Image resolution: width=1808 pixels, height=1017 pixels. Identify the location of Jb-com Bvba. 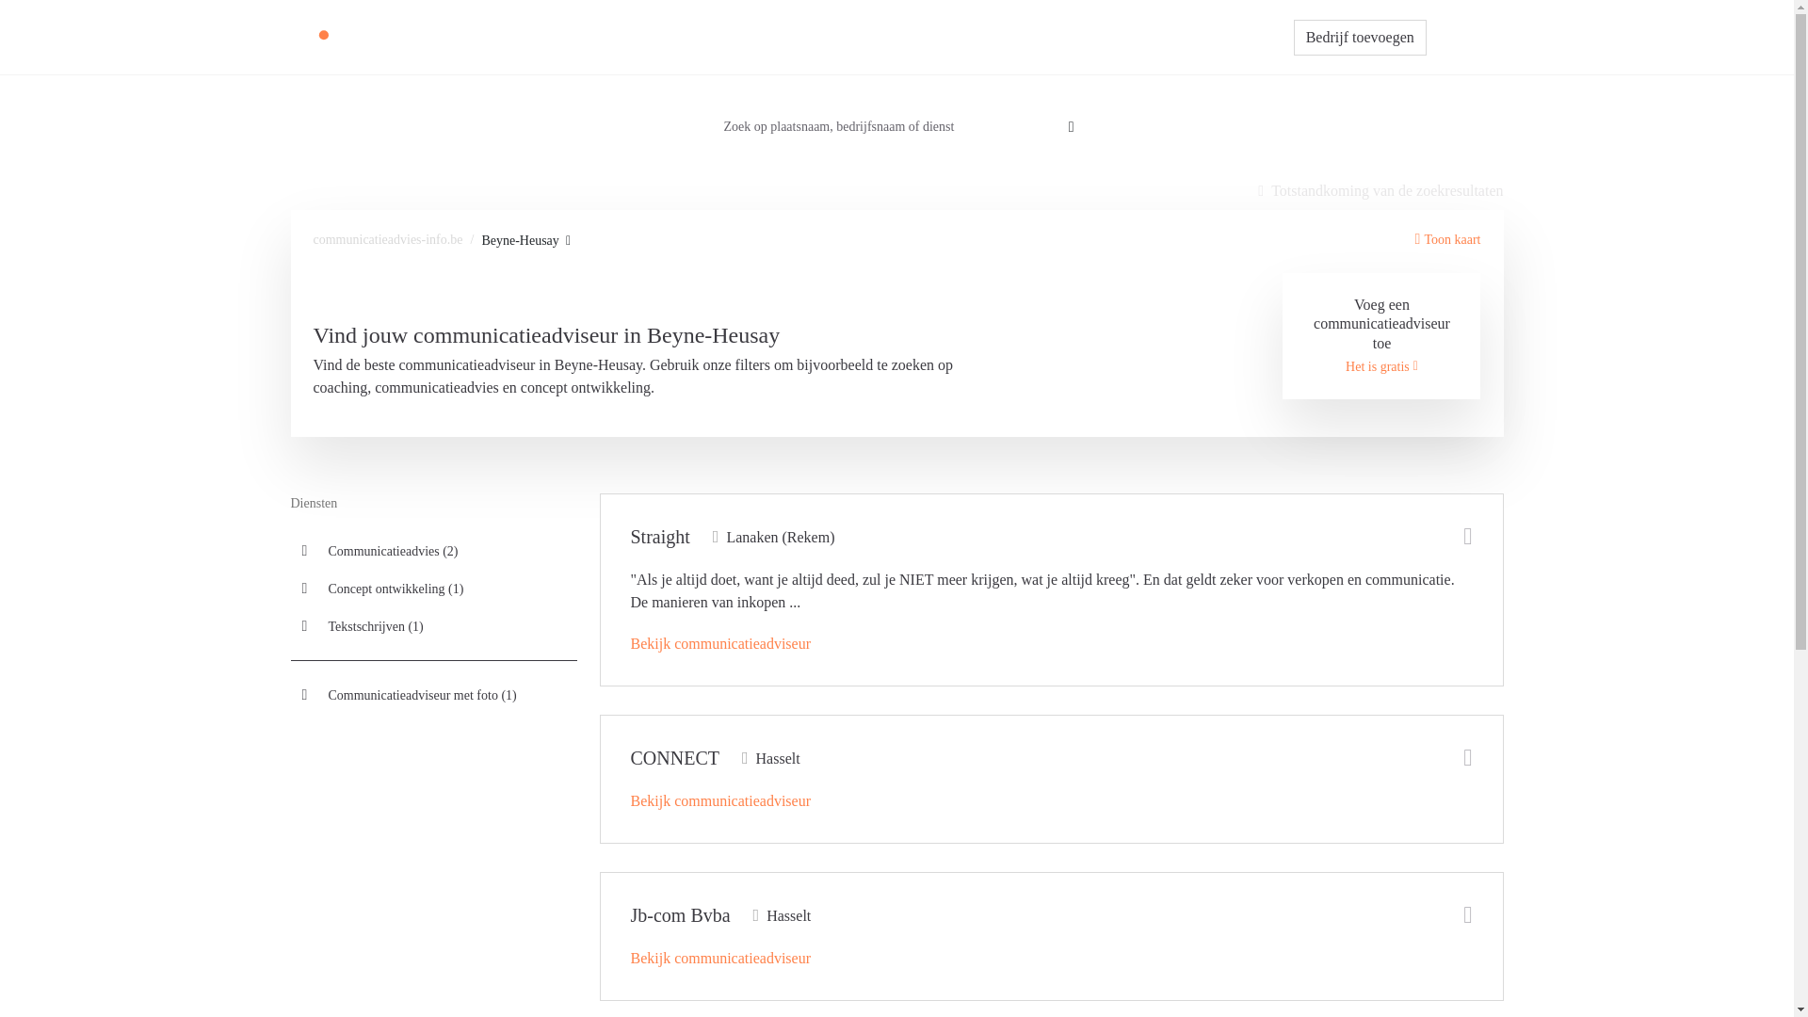
(681, 915).